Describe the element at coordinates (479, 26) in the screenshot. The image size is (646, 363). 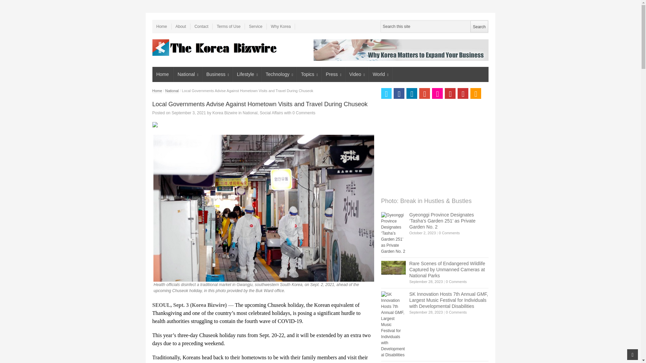
I see `Search` at that location.